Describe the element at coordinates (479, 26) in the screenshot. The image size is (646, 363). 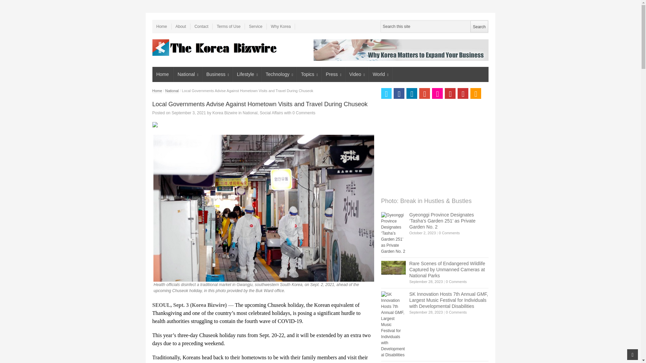
I see `Search` at that location.